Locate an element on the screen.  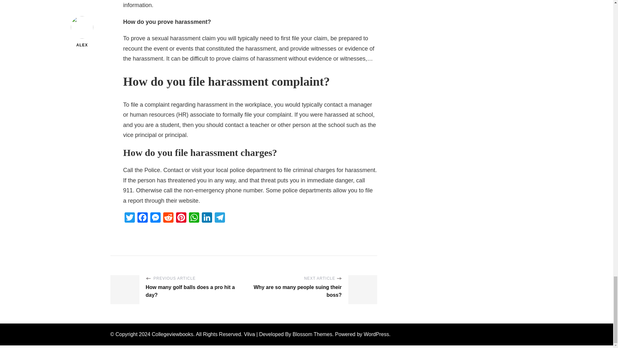
Reddit is located at coordinates (168, 218).